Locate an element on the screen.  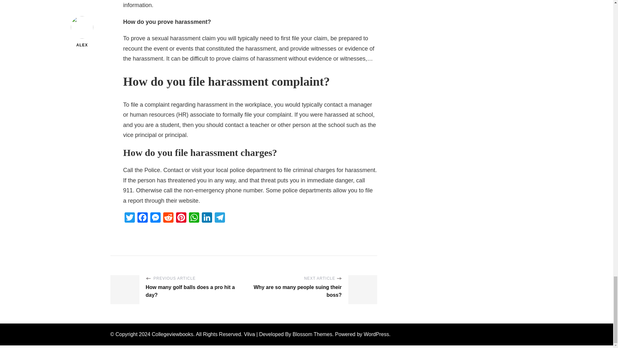
Reddit is located at coordinates (168, 218).